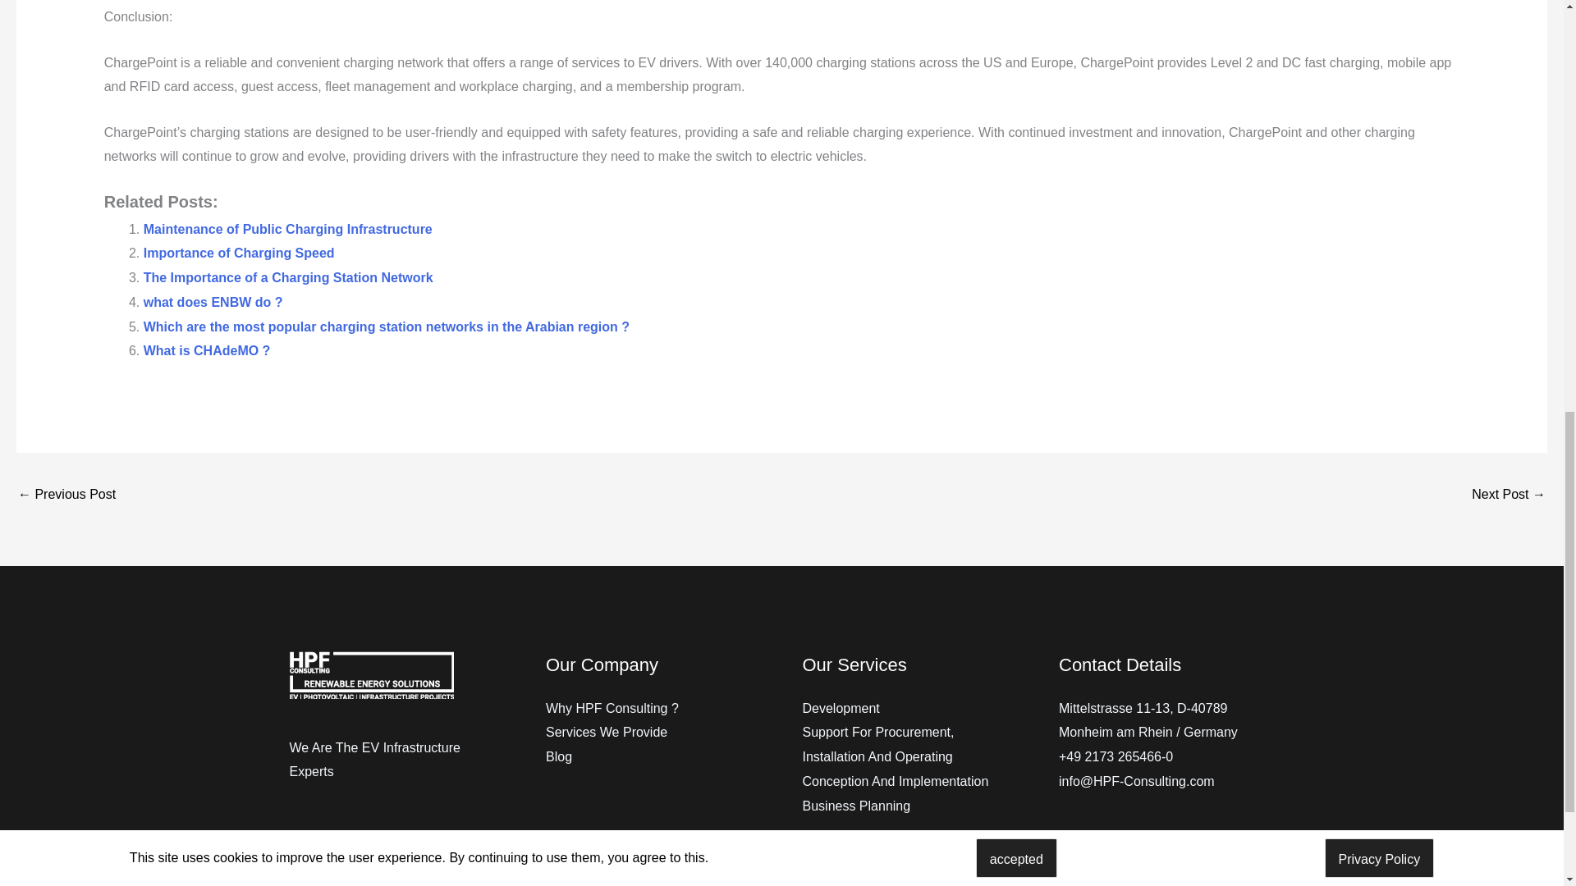 The width and height of the screenshot is (1576, 886). Describe the element at coordinates (606, 732) in the screenshot. I see `Services We Provide` at that location.